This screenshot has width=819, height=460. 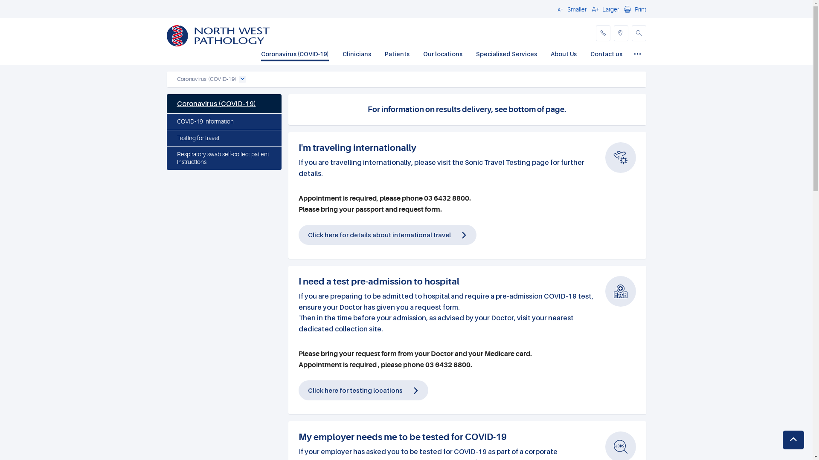 What do you see at coordinates (604, 9) in the screenshot?
I see `Larger` at bounding box center [604, 9].